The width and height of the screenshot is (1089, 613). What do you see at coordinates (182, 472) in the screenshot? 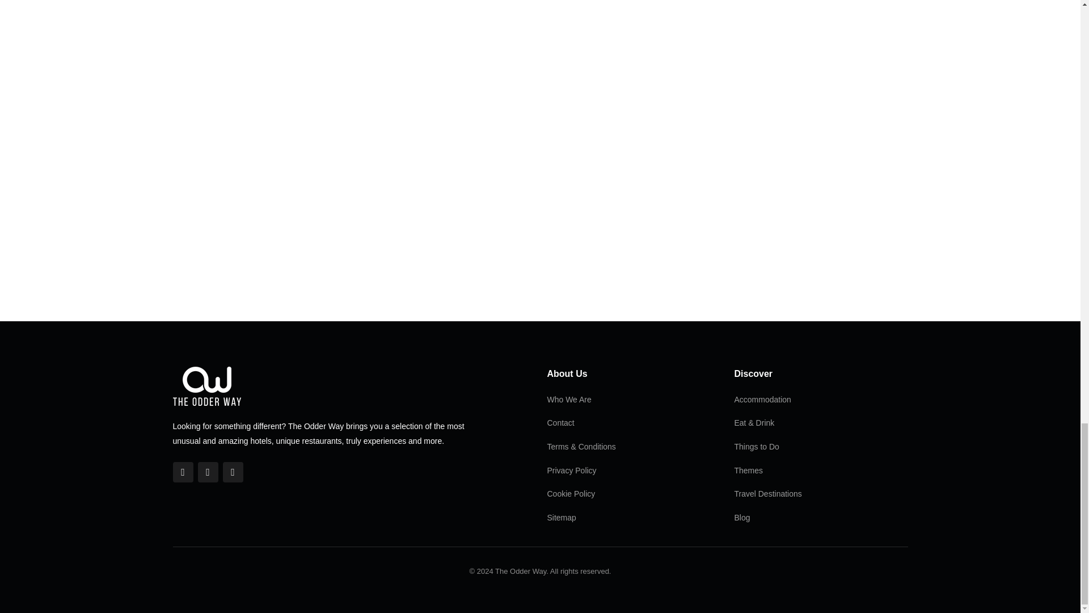
I see `Facebook` at bounding box center [182, 472].